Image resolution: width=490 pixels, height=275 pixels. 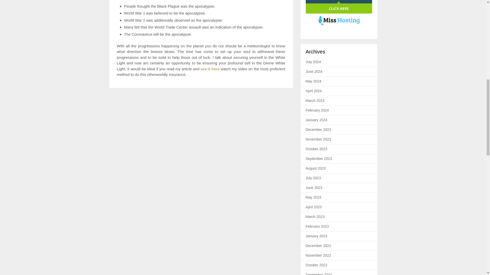 I want to click on October 2022, so click(x=316, y=265).